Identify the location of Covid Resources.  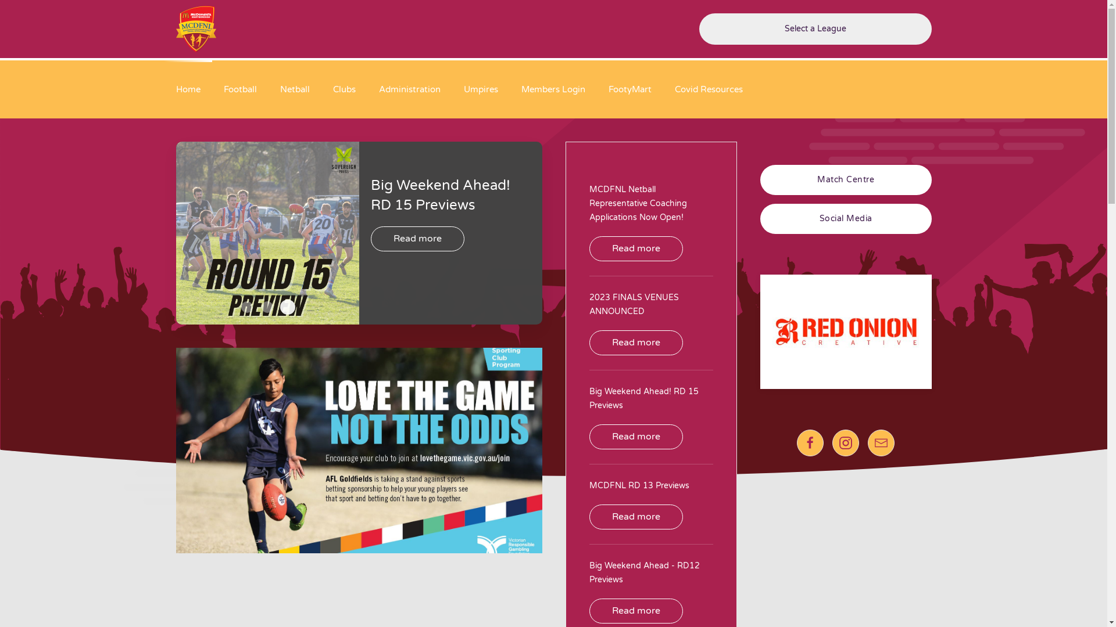
(708, 89).